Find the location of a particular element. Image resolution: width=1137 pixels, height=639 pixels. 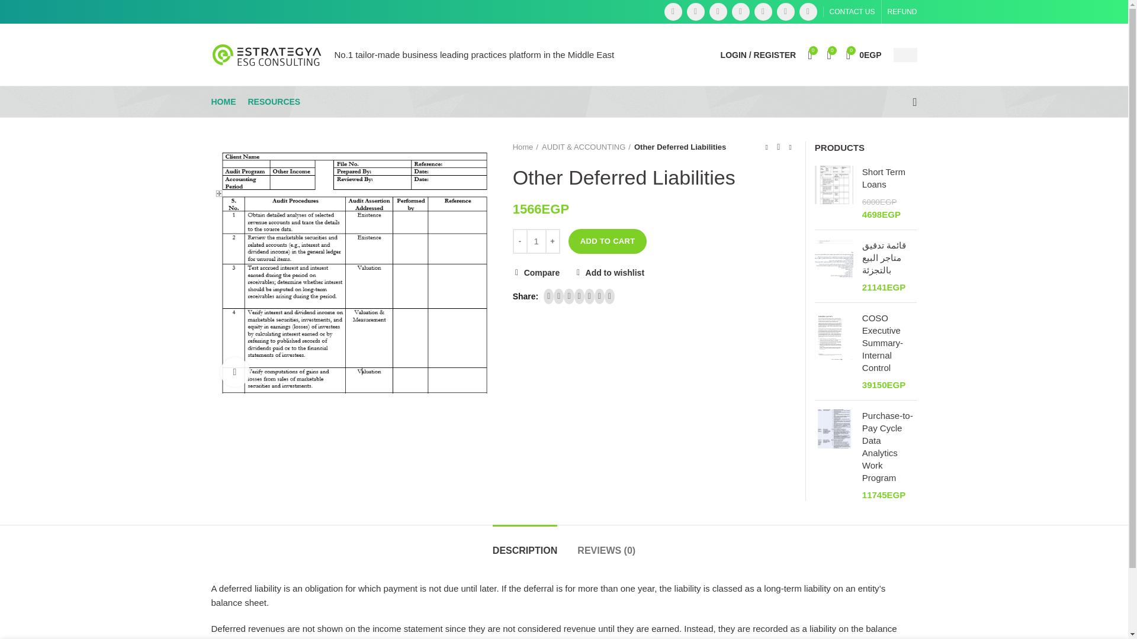

Next product is located at coordinates (790, 147).